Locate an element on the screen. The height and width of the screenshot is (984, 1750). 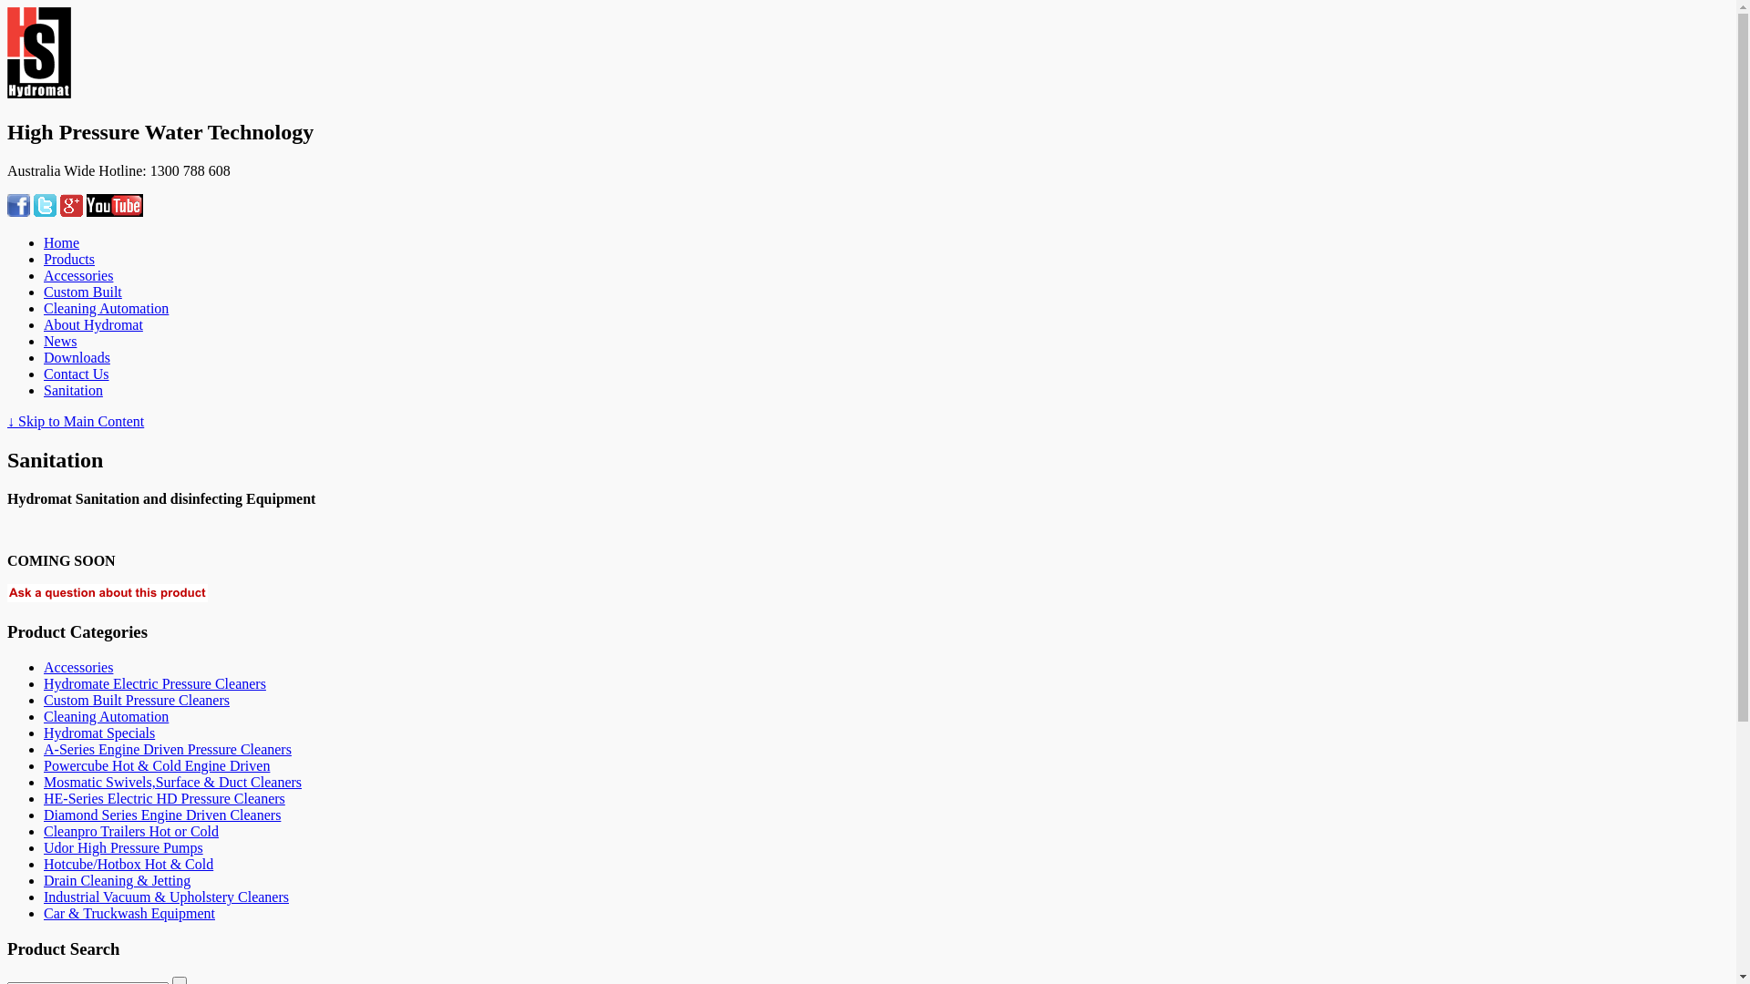
Accessories is located at coordinates (78, 275).